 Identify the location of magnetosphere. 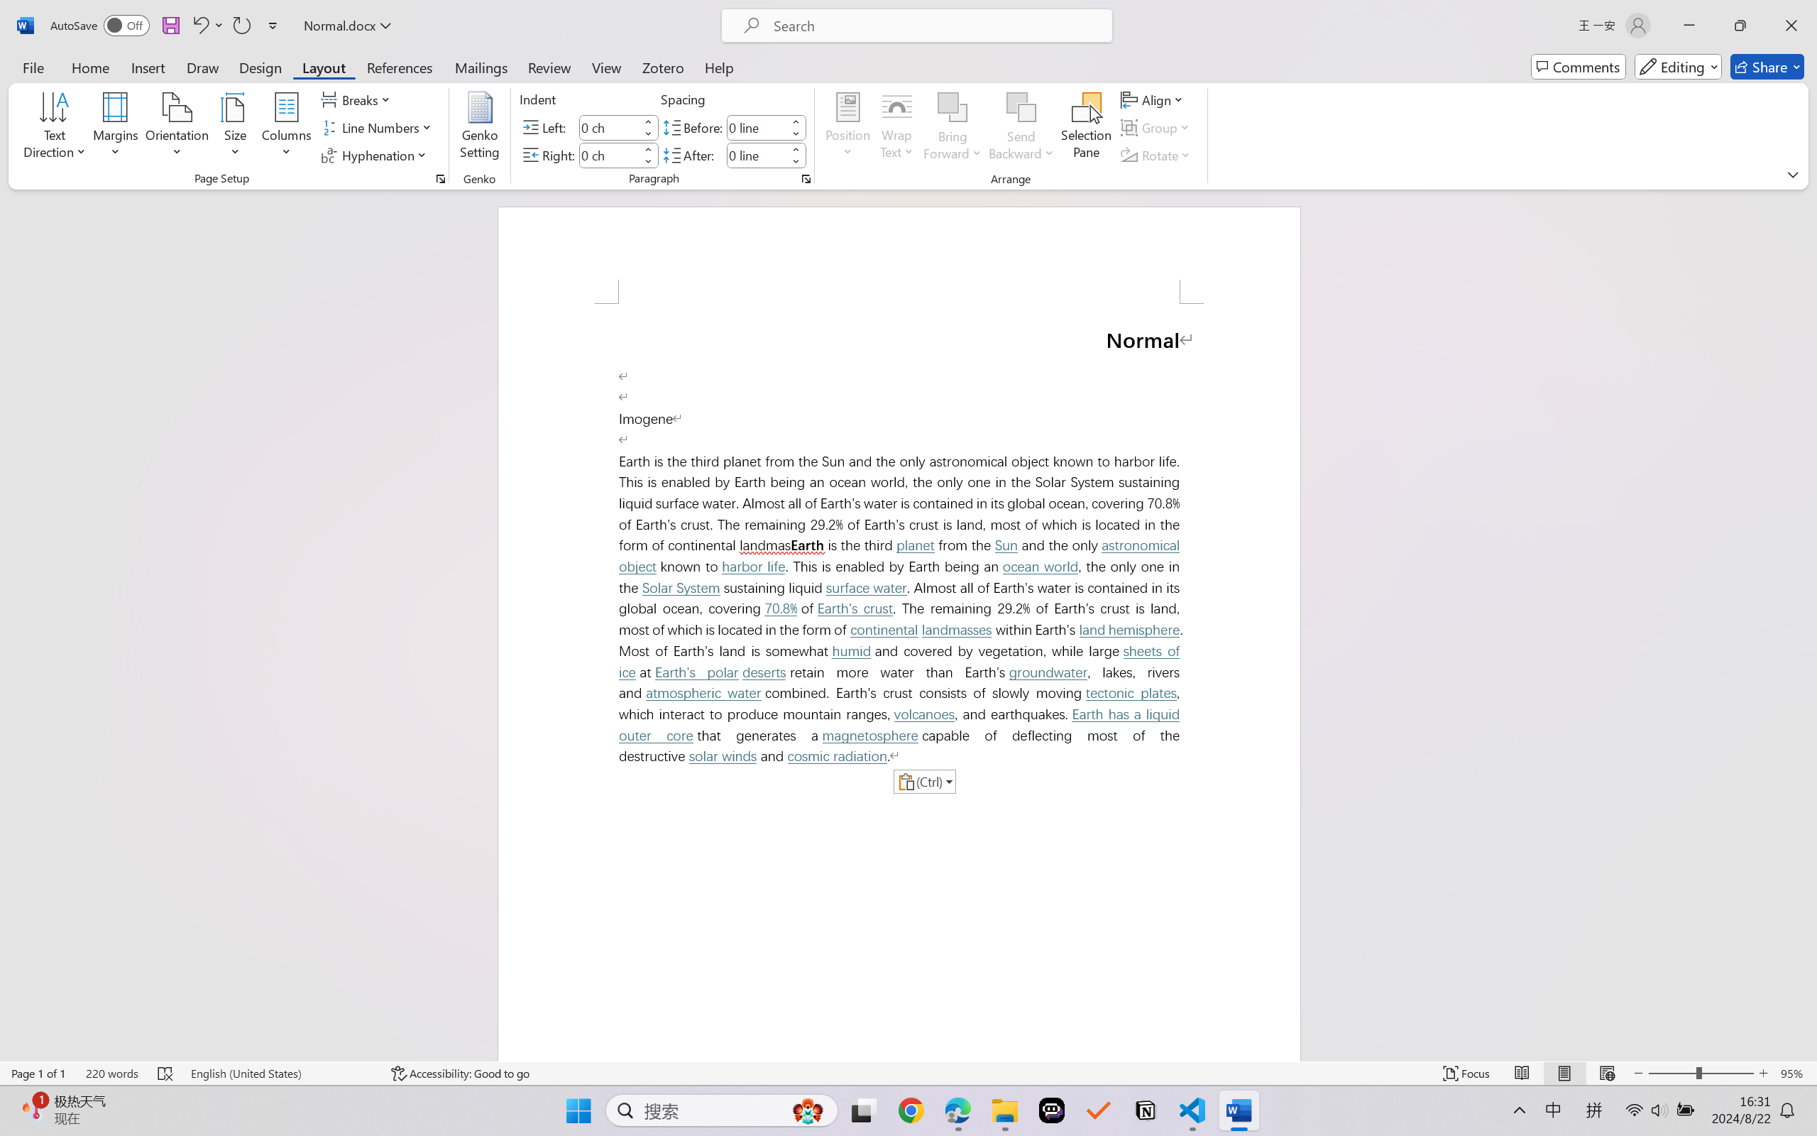
(870, 736).